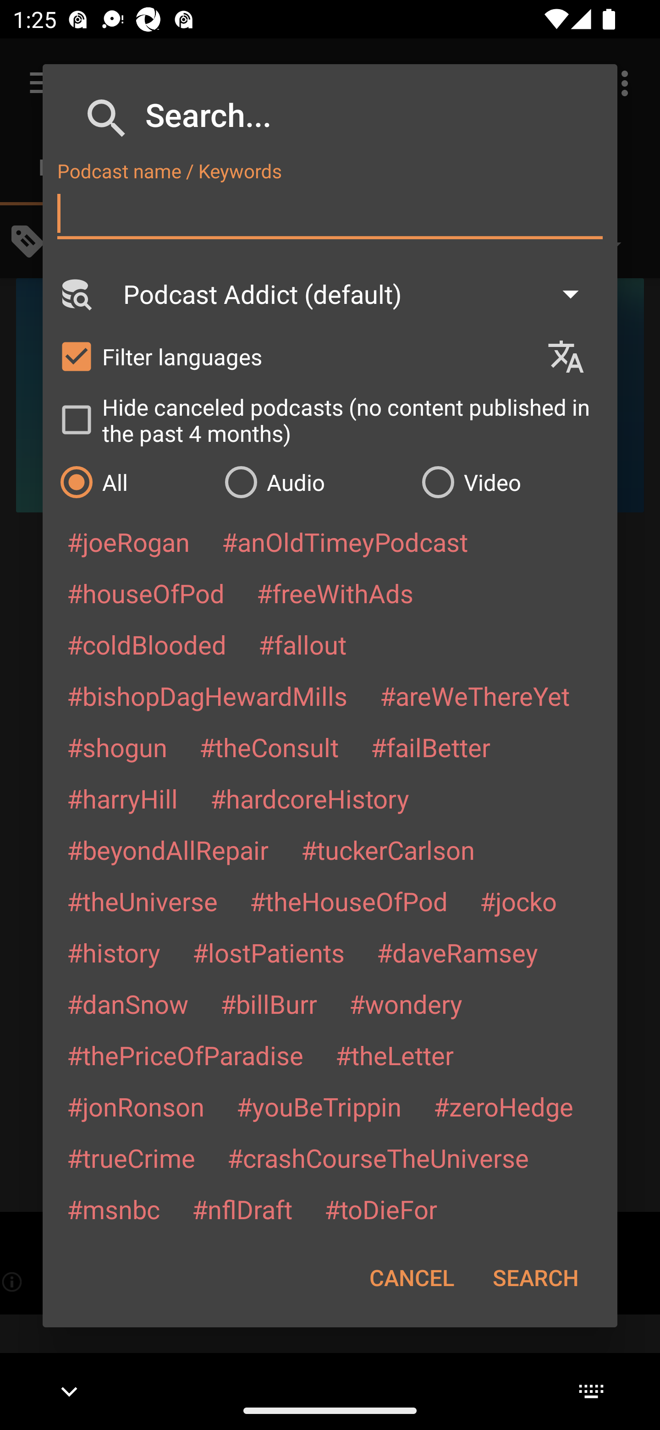 The image size is (660, 1430). What do you see at coordinates (335, 593) in the screenshot?
I see `#freeWithAds` at bounding box center [335, 593].